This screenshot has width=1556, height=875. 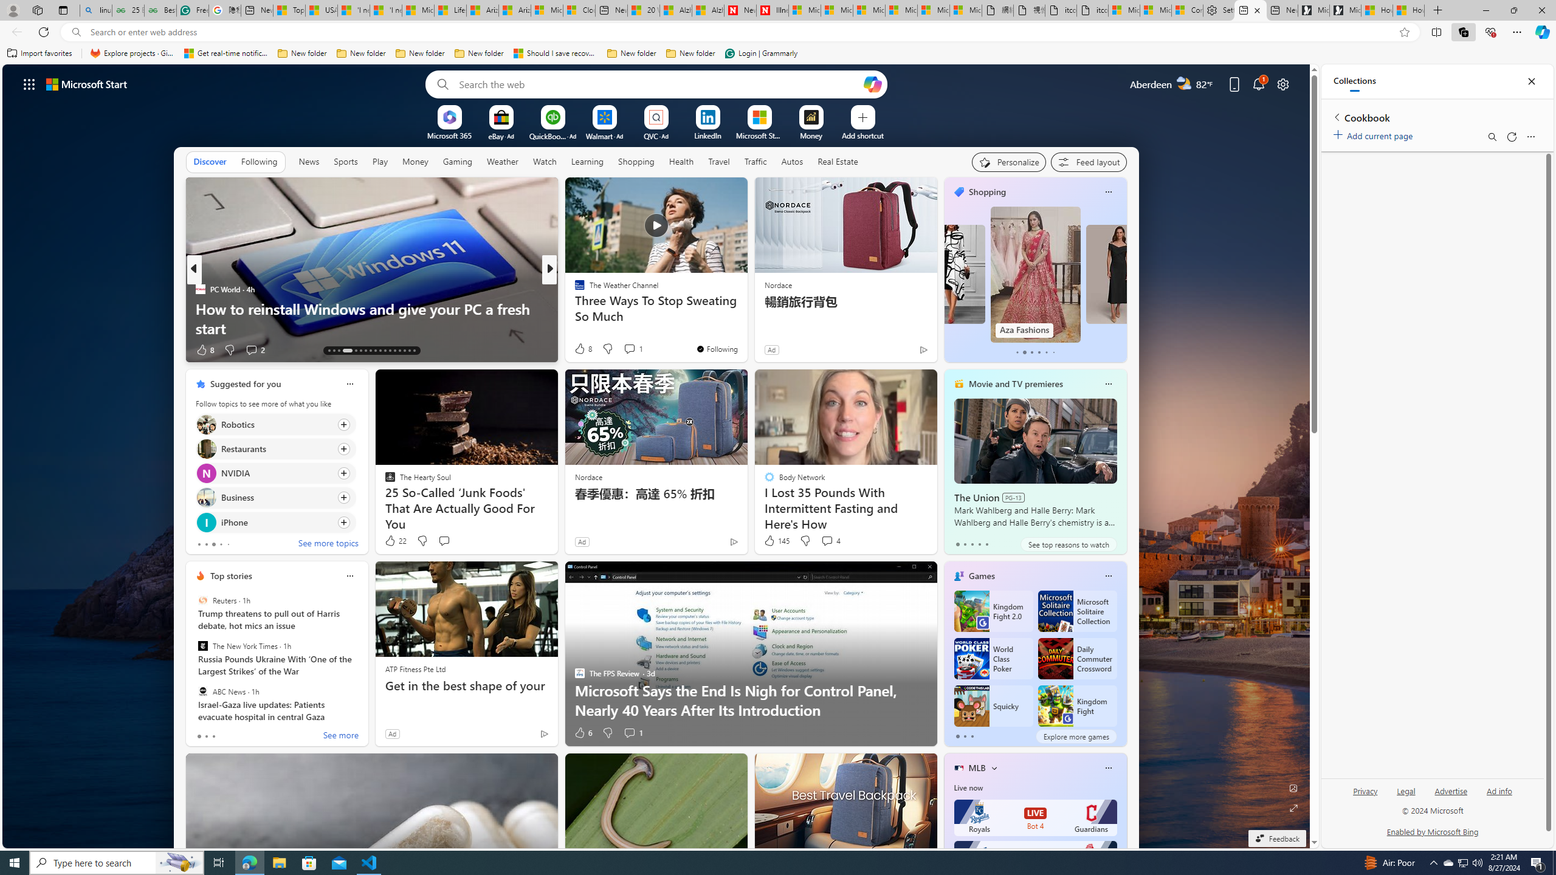 I want to click on CNET, so click(x=574, y=308).